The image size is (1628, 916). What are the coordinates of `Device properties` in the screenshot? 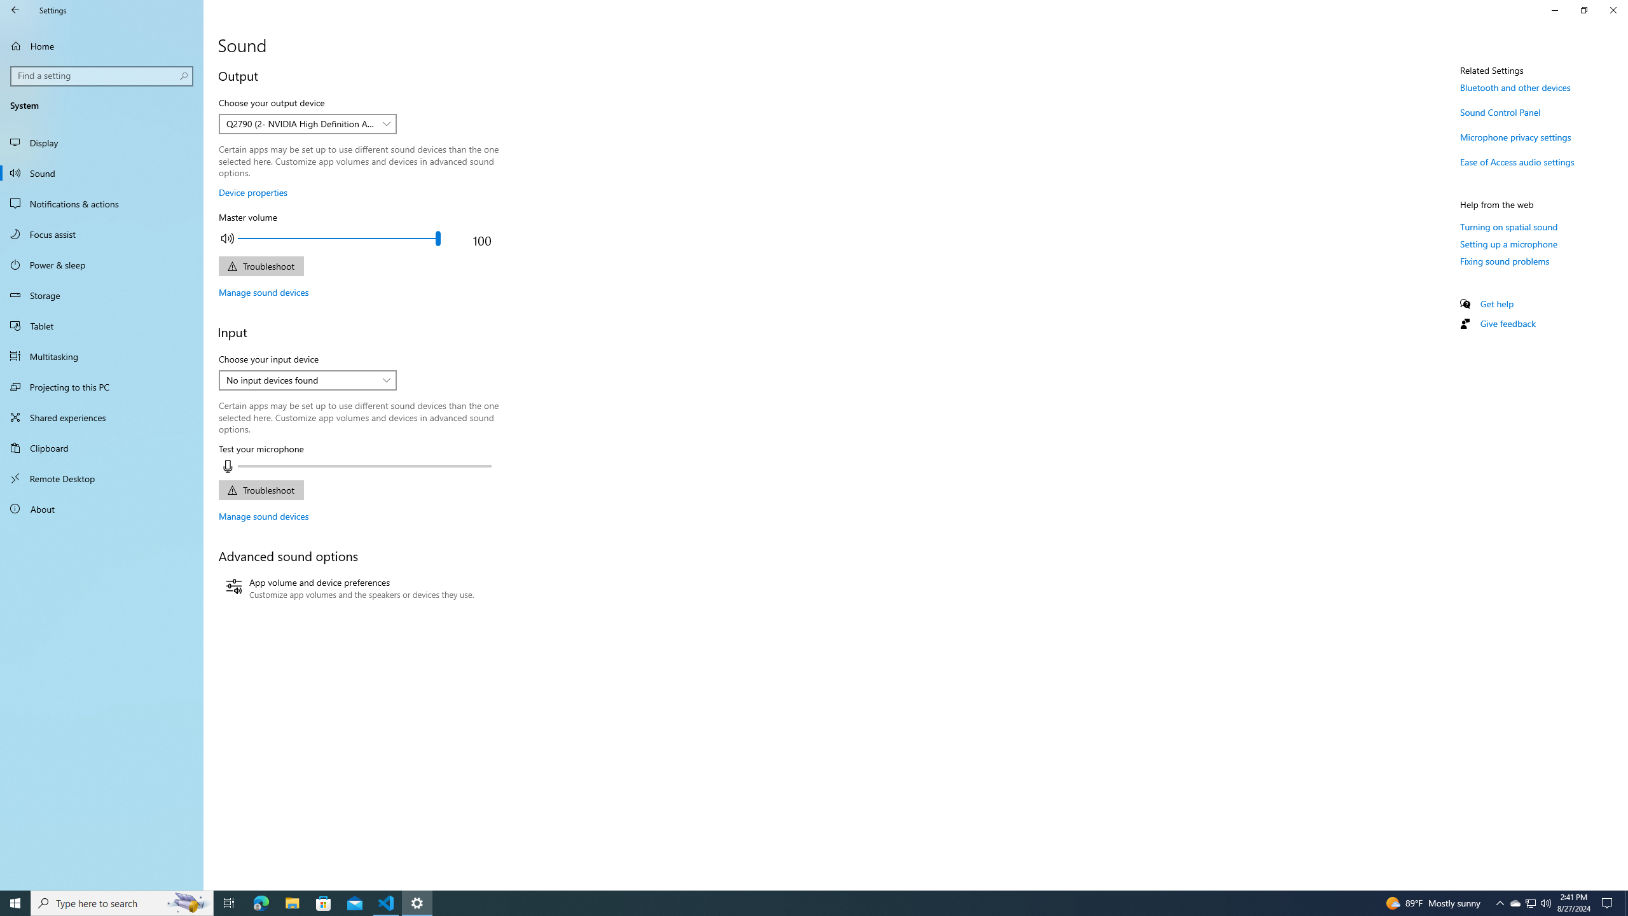 It's located at (253, 192).